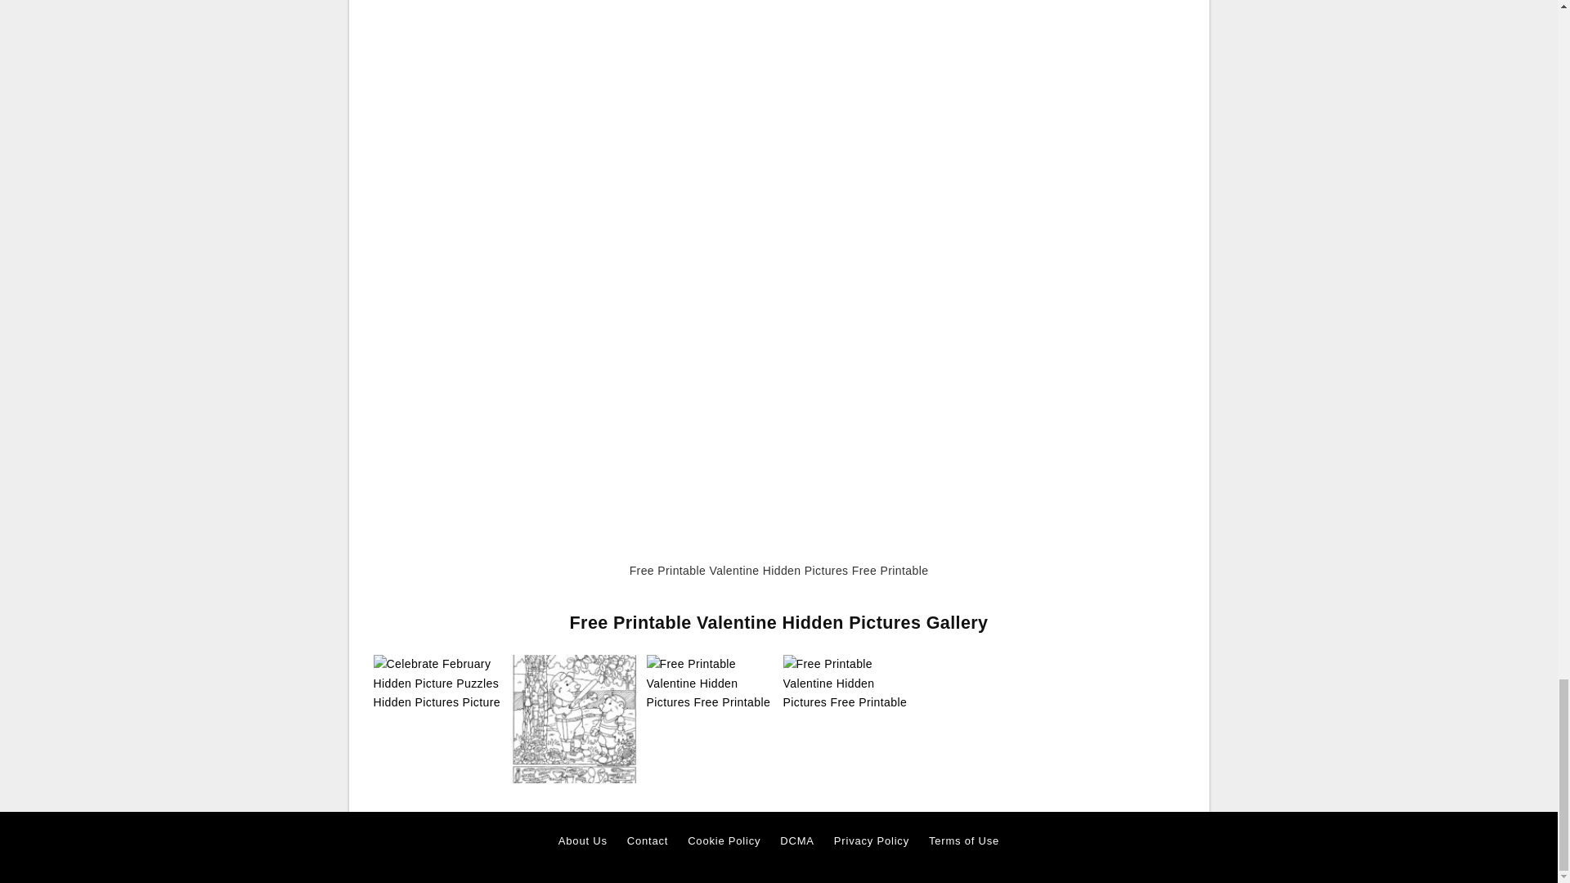 The width and height of the screenshot is (1570, 883). I want to click on Free Printable Valentine Hidden Pictures Free Printable, so click(710, 683).